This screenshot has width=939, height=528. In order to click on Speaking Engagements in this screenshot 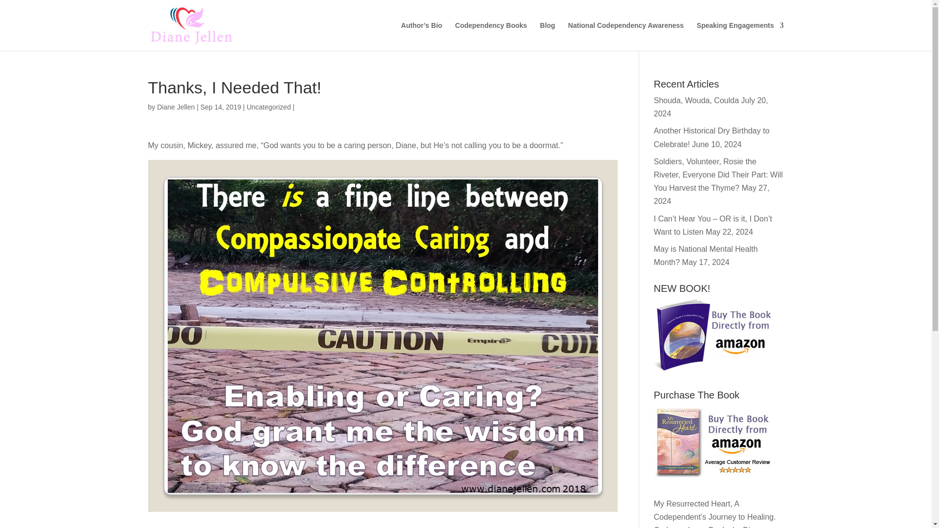, I will do `click(740, 36)`.